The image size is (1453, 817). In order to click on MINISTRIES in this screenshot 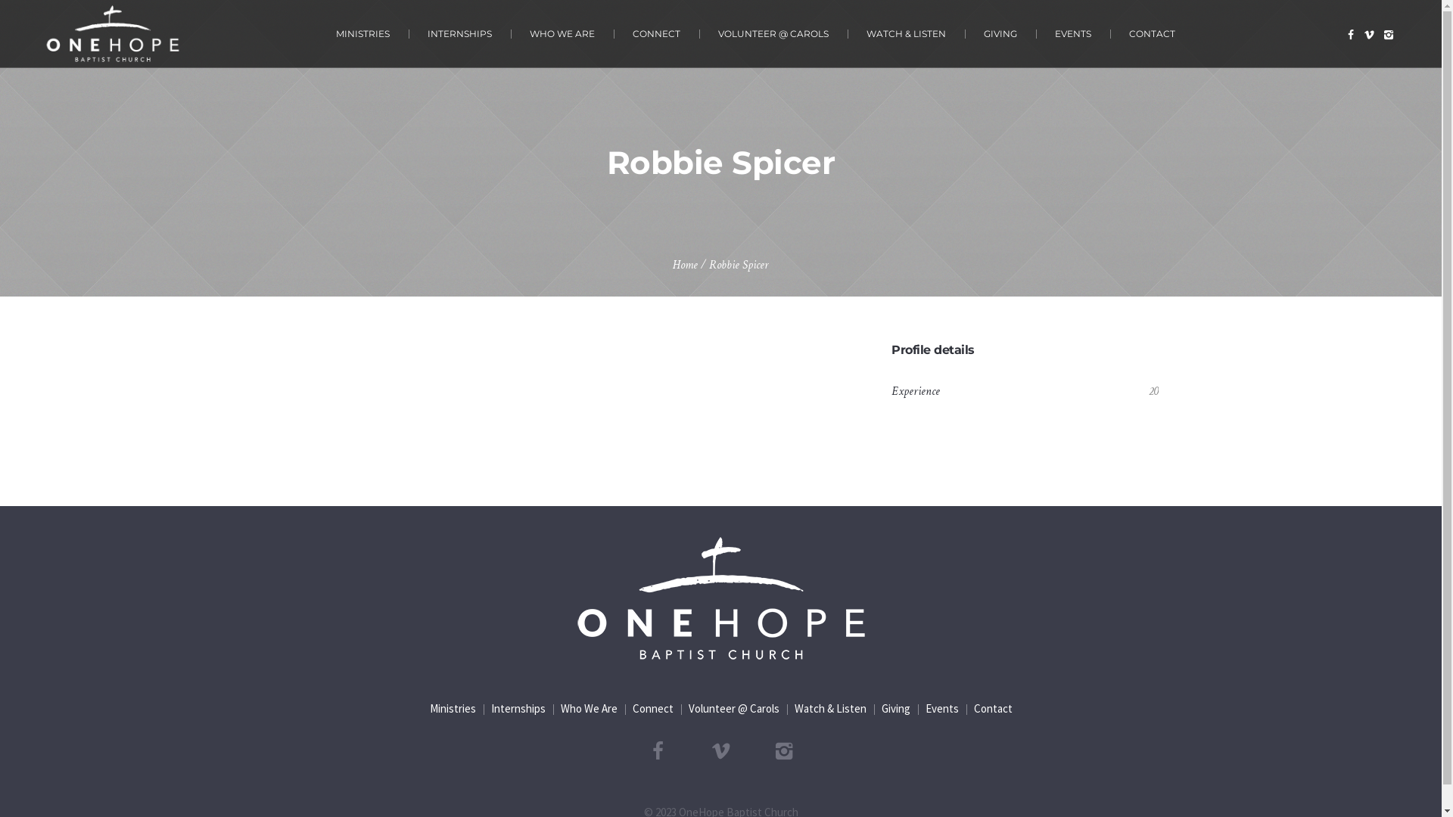, I will do `click(363, 33)`.